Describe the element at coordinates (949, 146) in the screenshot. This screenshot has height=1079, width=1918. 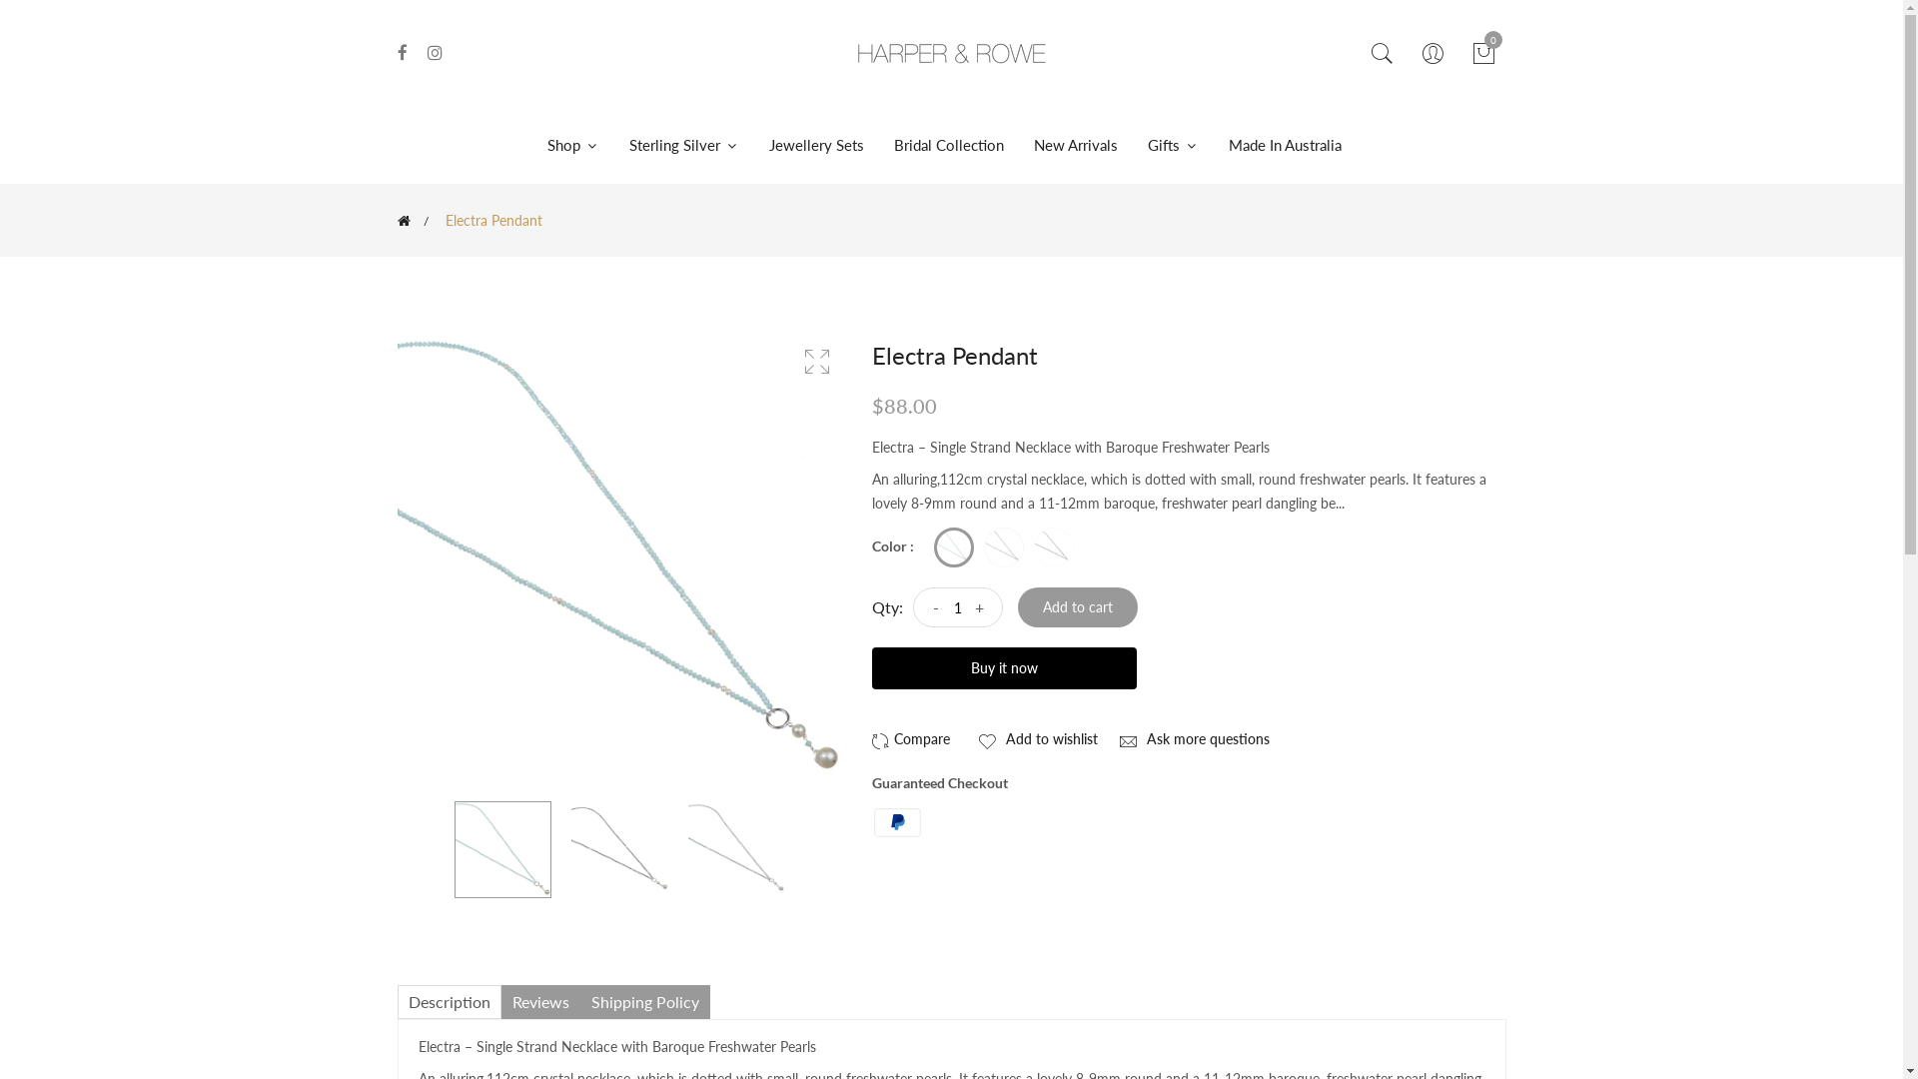
I see `Bridal Collection` at that location.